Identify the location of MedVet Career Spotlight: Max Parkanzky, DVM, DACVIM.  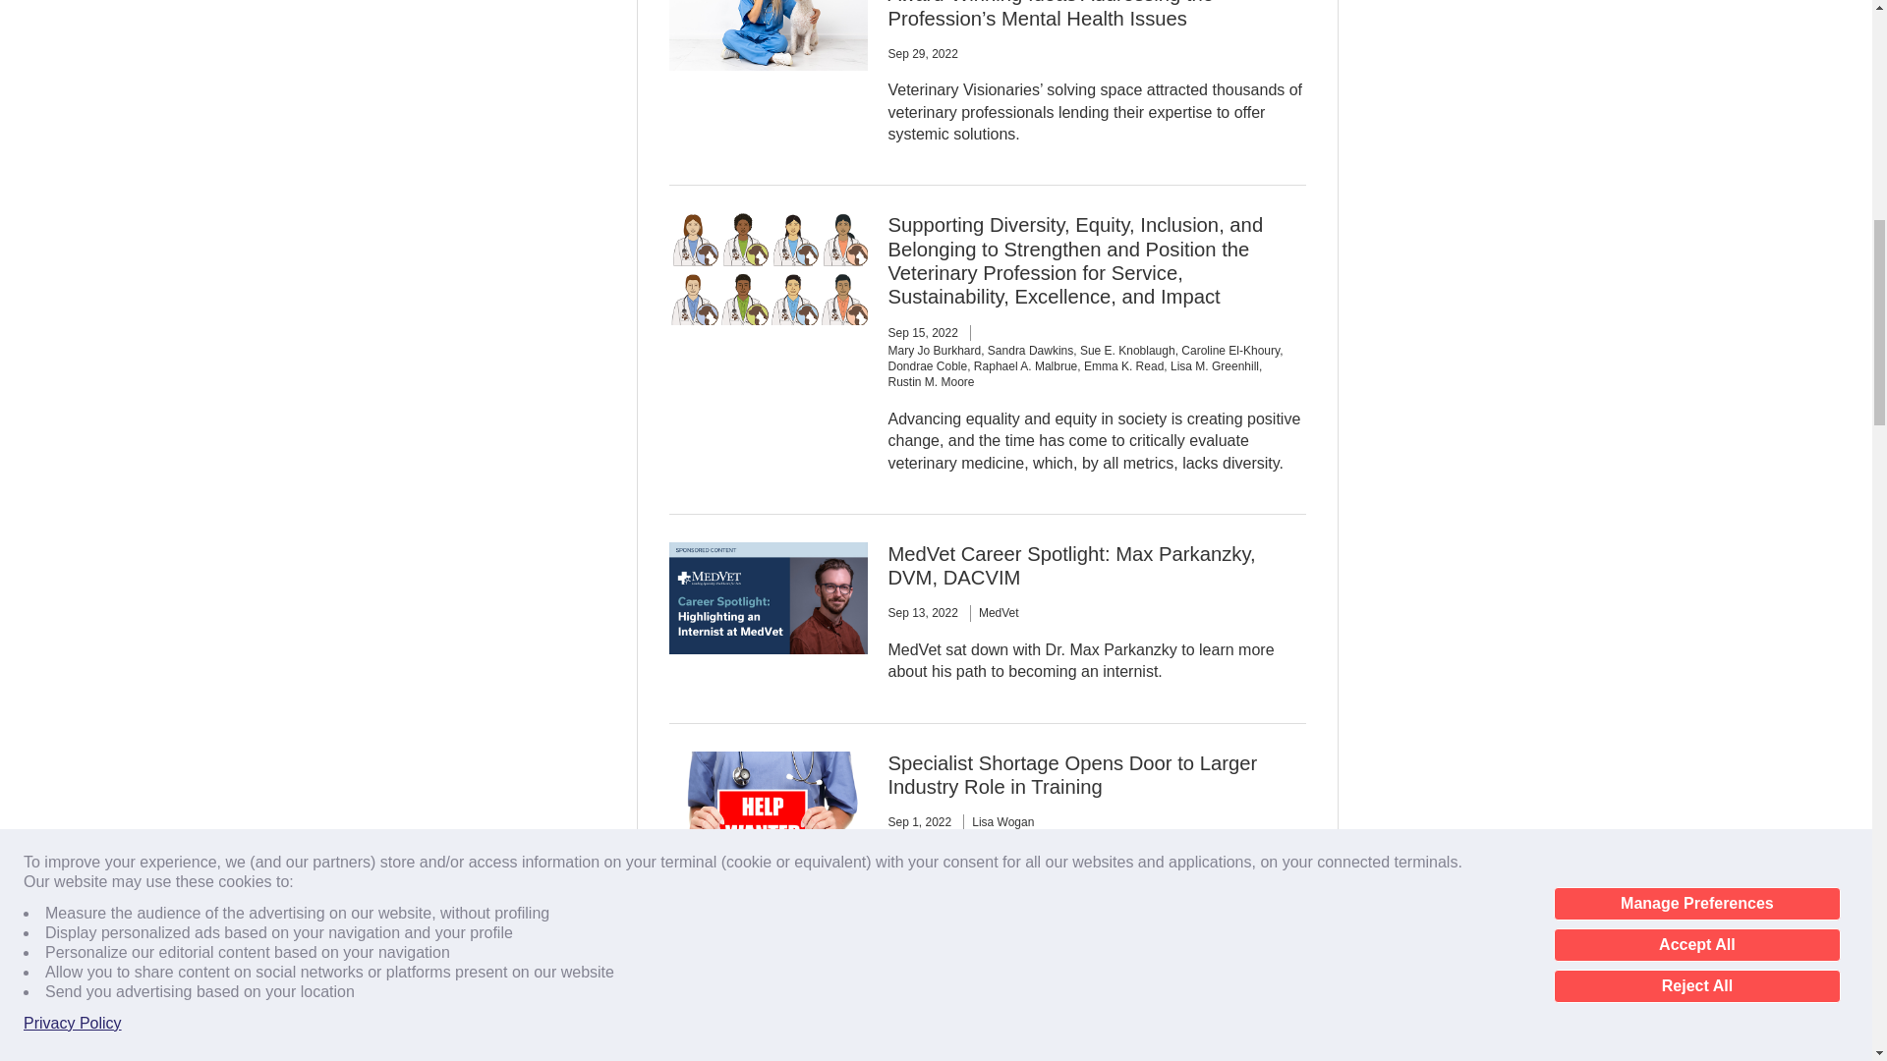
(1070, 566).